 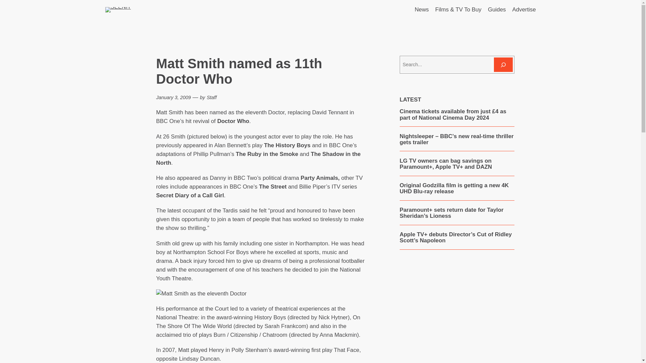 What do you see at coordinates (497, 10) in the screenshot?
I see `Guides` at bounding box center [497, 10].